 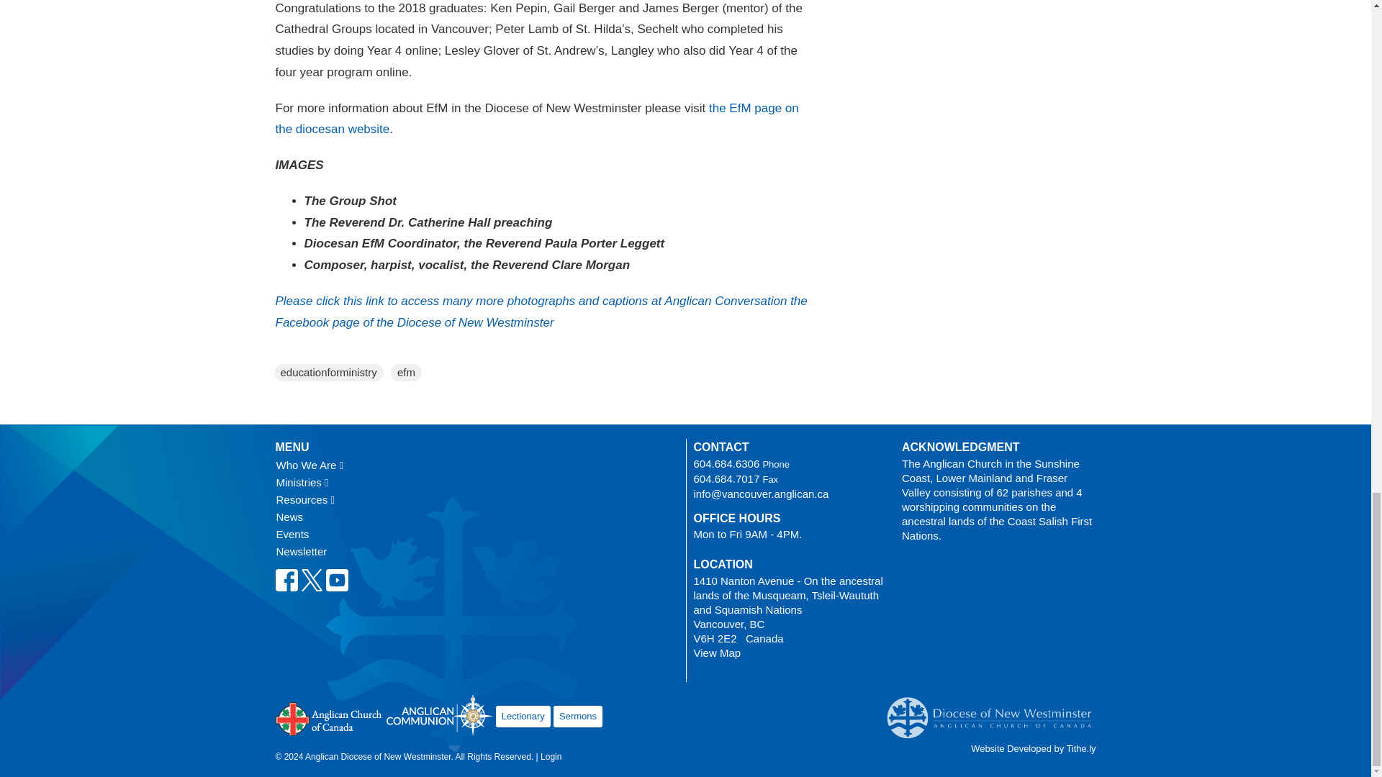 What do you see at coordinates (336, 580) in the screenshot?
I see `Youtube Icon` at bounding box center [336, 580].